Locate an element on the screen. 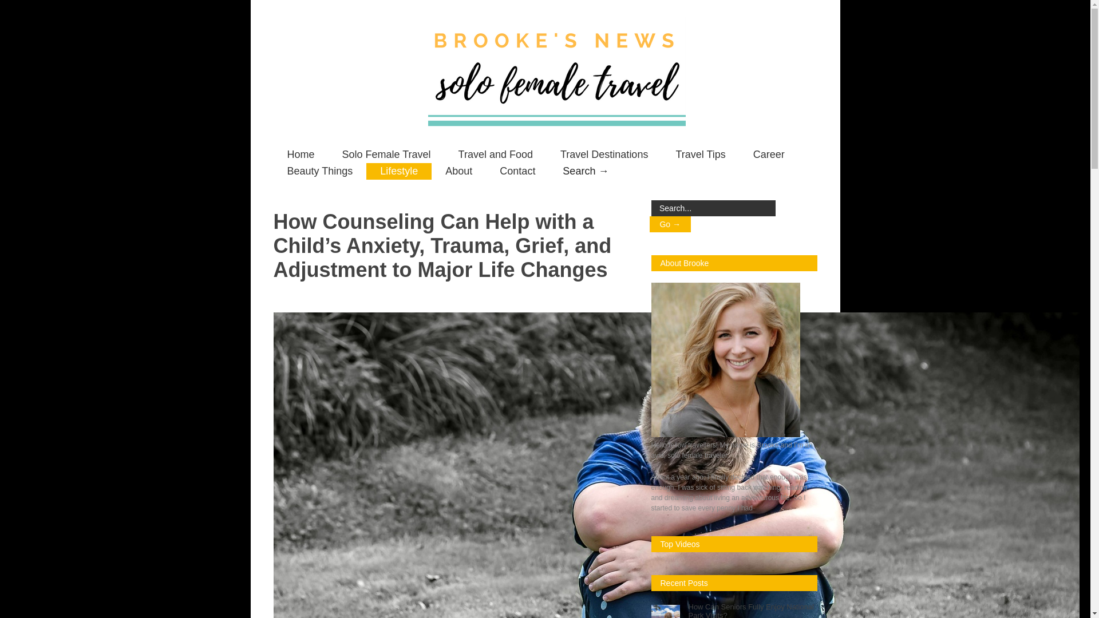  Lifestyle is located at coordinates (398, 172).